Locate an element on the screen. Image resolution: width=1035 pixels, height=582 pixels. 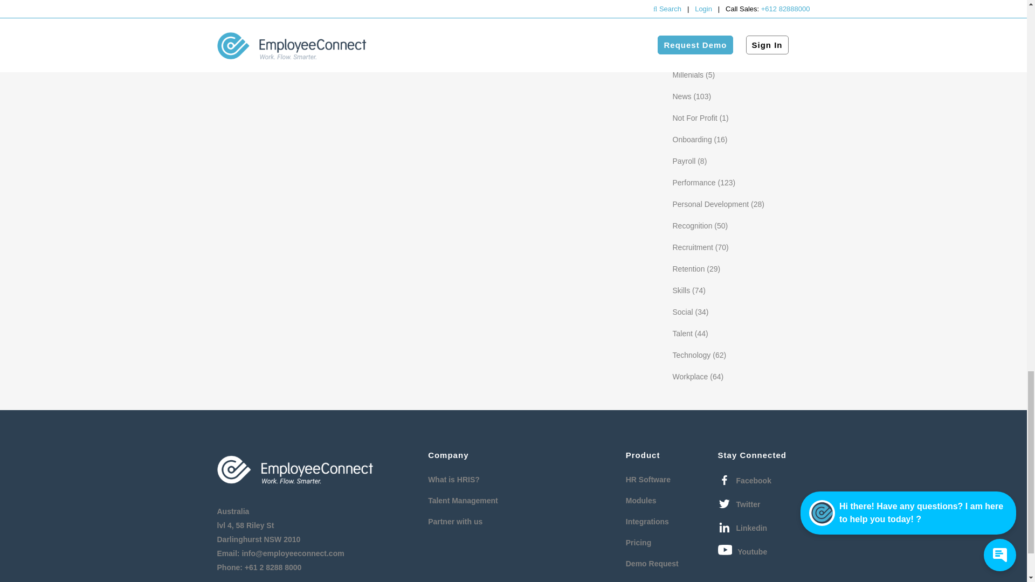
YouTube is located at coordinates (743, 551).